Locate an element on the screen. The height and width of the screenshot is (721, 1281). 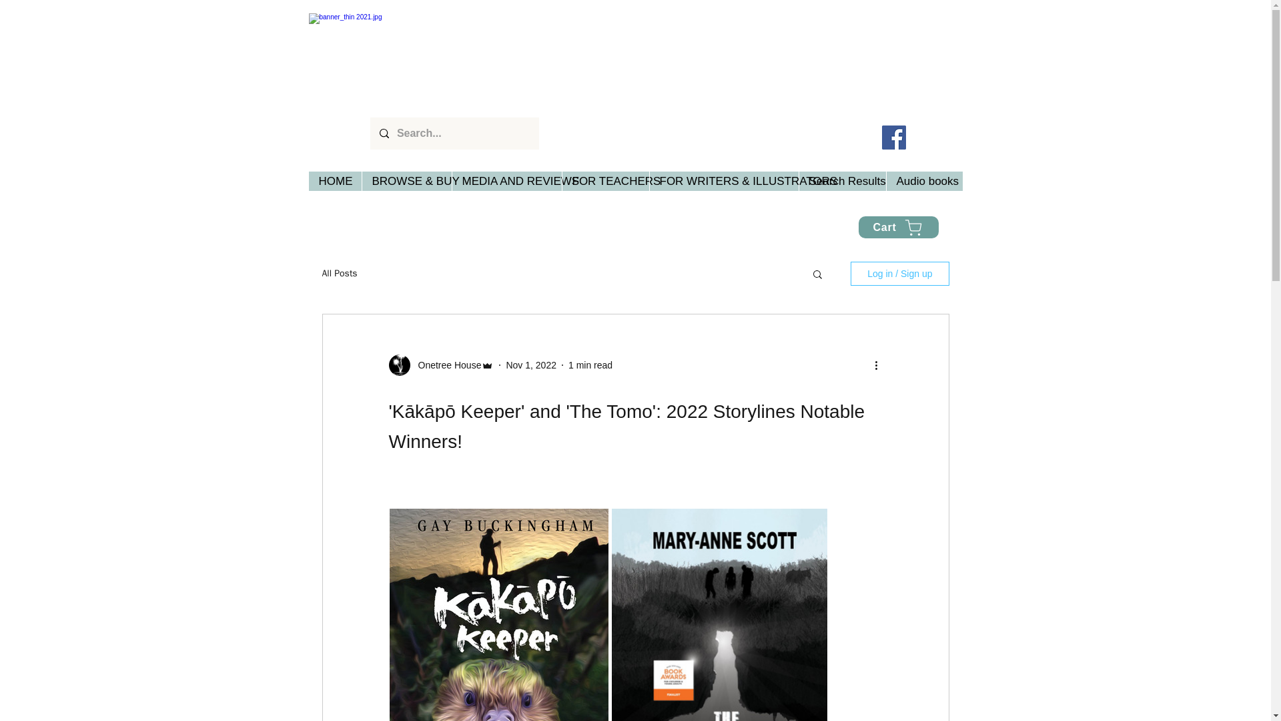
Onetree House is located at coordinates (446, 365).